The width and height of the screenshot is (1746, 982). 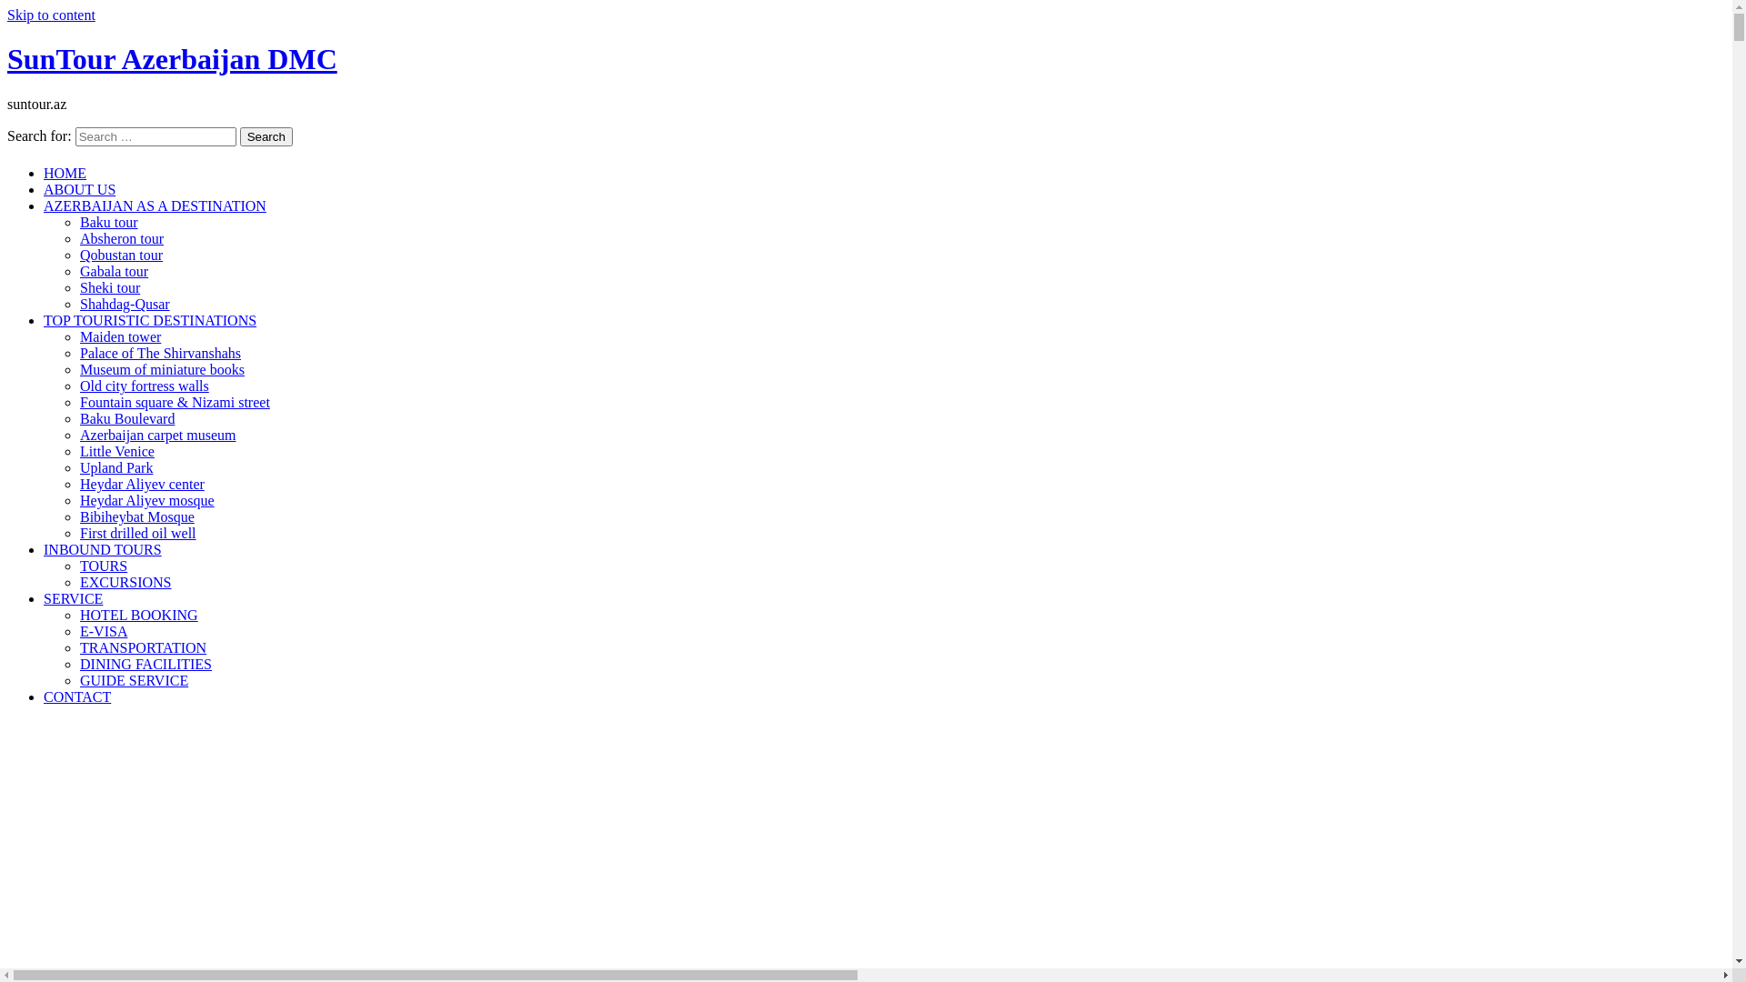 What do you see at coordinates (160, 353) in the screenshot?
I see `Palace of The Shirvanshahs` at bounding box center [160, 353].